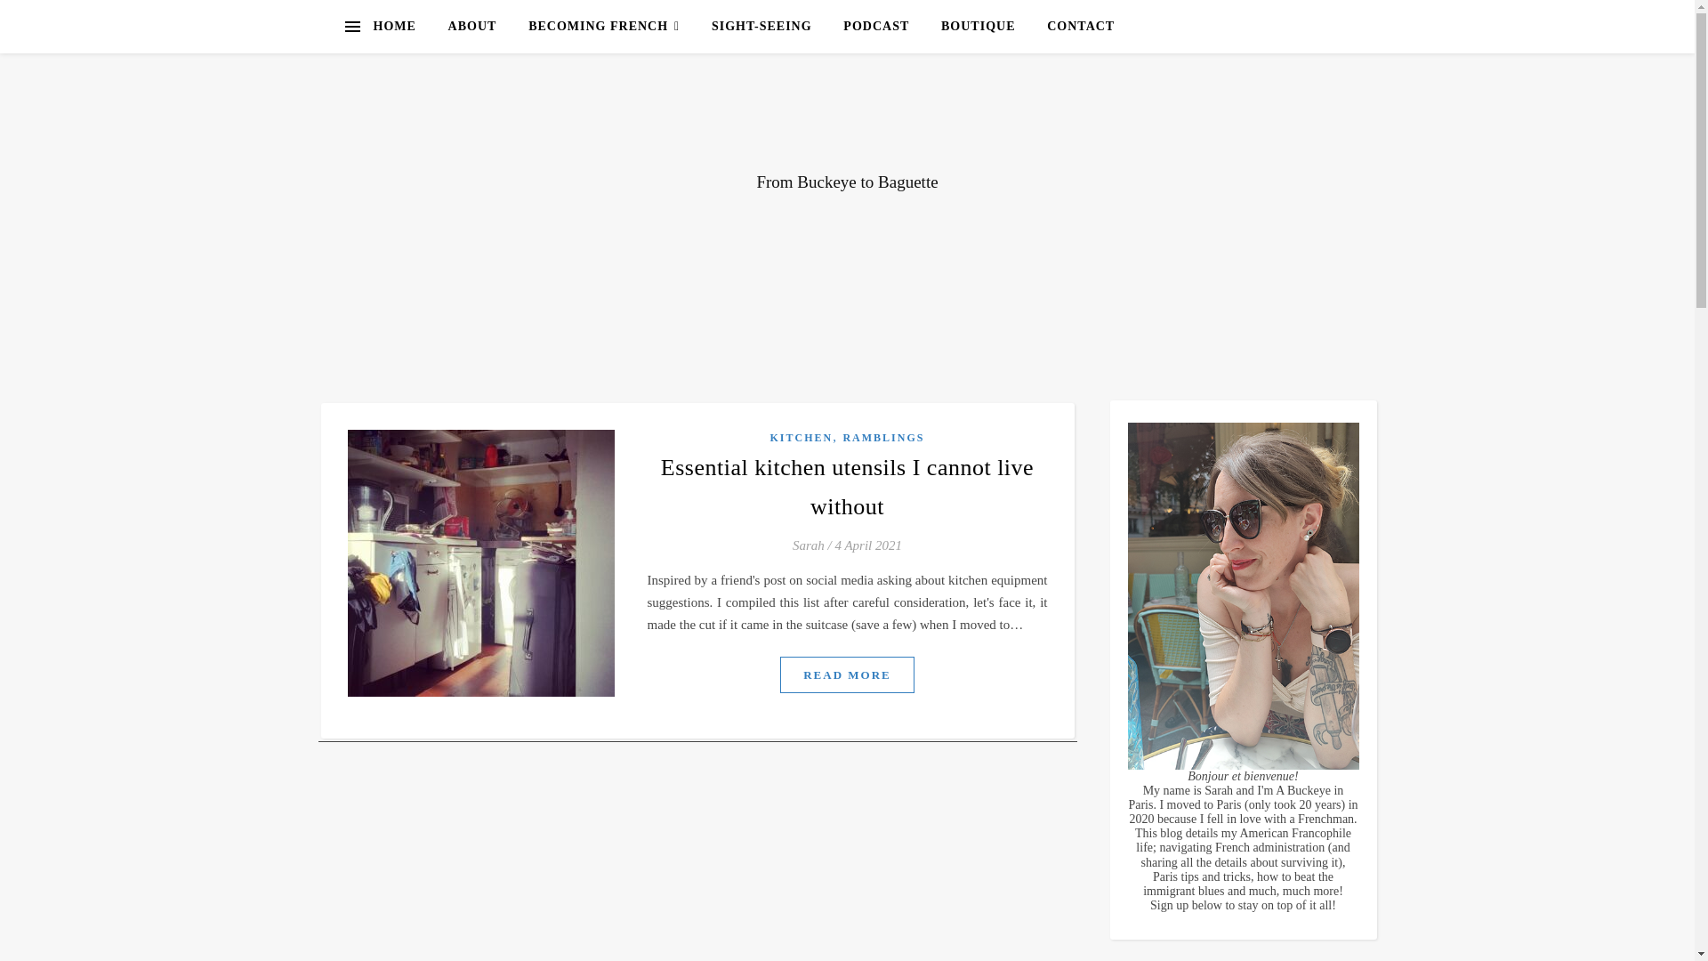  Describe the element at coordinates (979, 27) in the screenshot. I see `BOUTIQUE` at that location.